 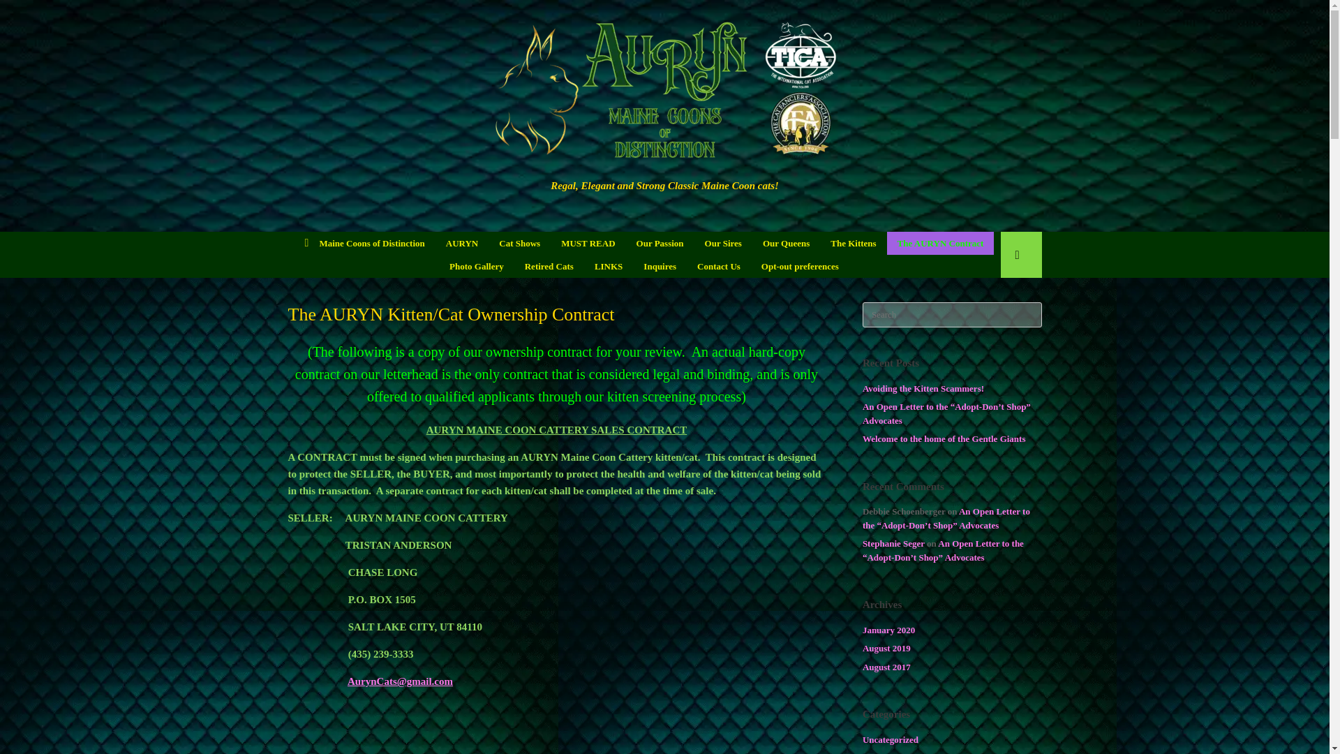 I want to click on LINKS, so click(x=609, y=267).